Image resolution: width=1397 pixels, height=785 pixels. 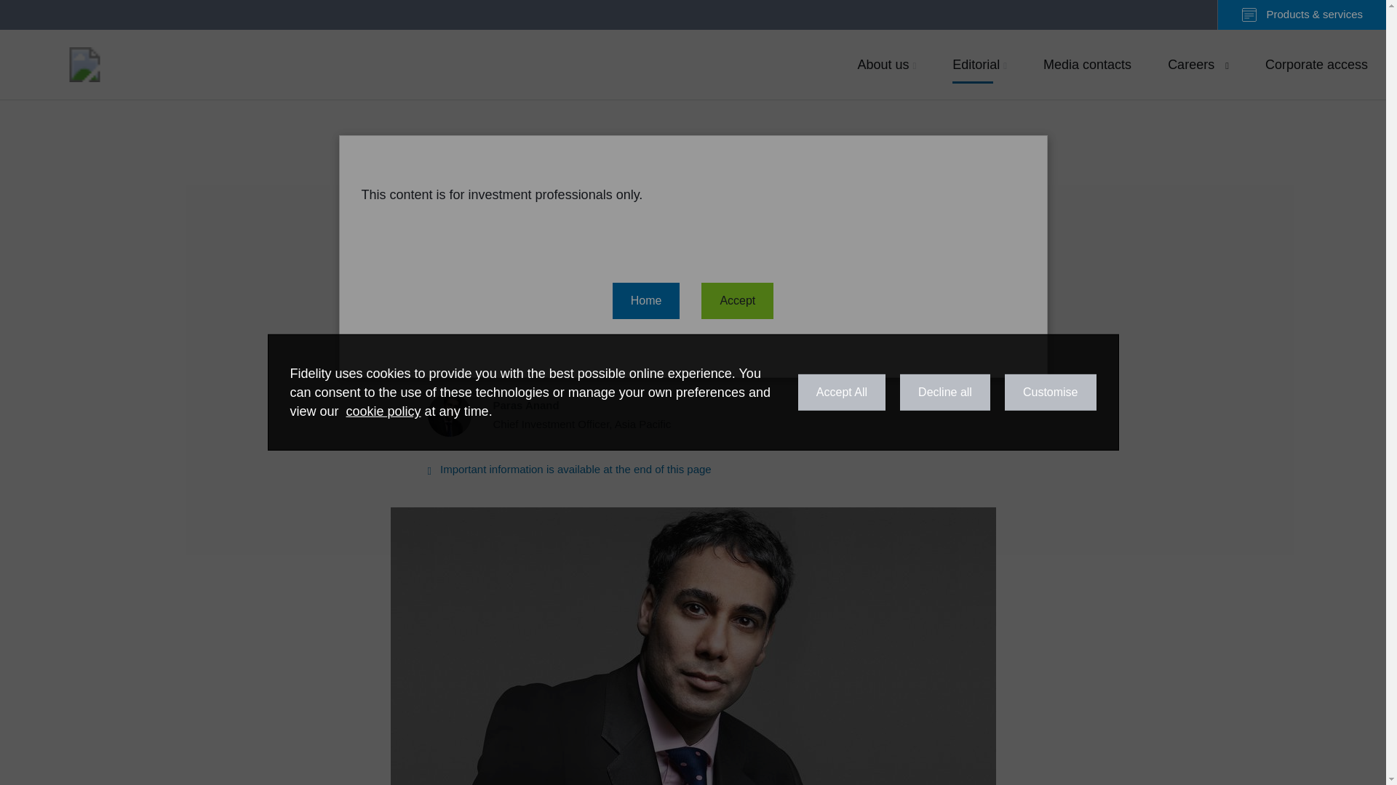 I want to click on Fidelity International Logo, so click(x=84, y=64).